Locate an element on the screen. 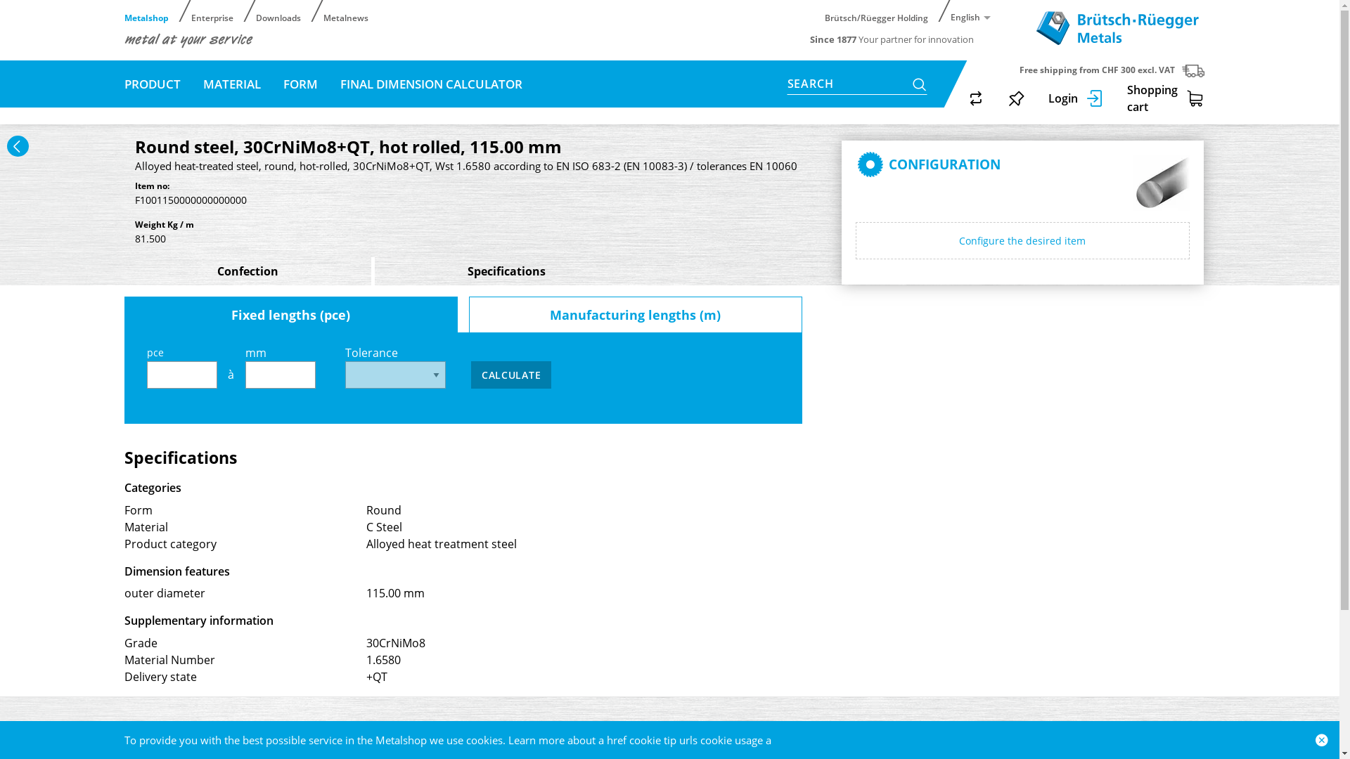 Image resolution: width=1350 pixels, height=759 pixels. Shopping cart is located at coordinates (1165, 98).